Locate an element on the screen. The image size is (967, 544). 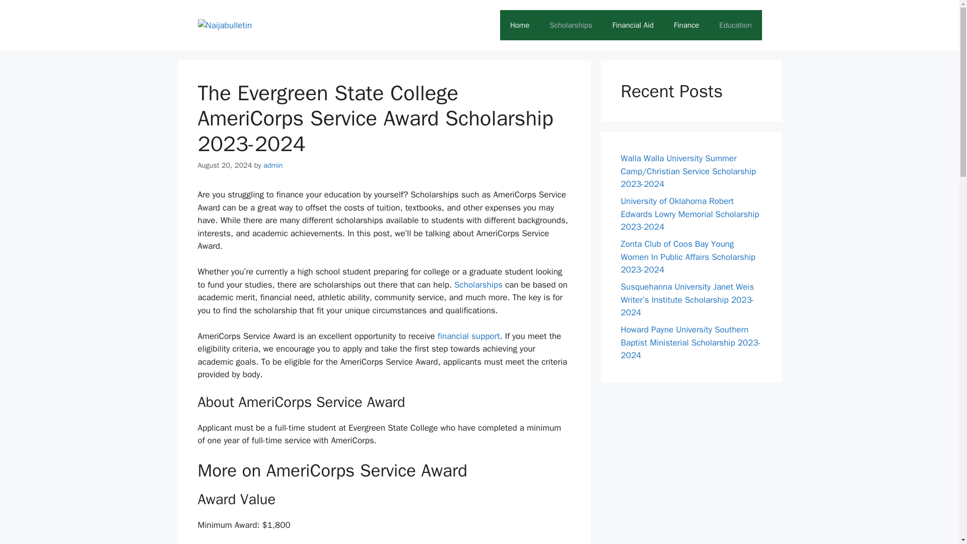
Scholarships is located at coordinates (570, 25).